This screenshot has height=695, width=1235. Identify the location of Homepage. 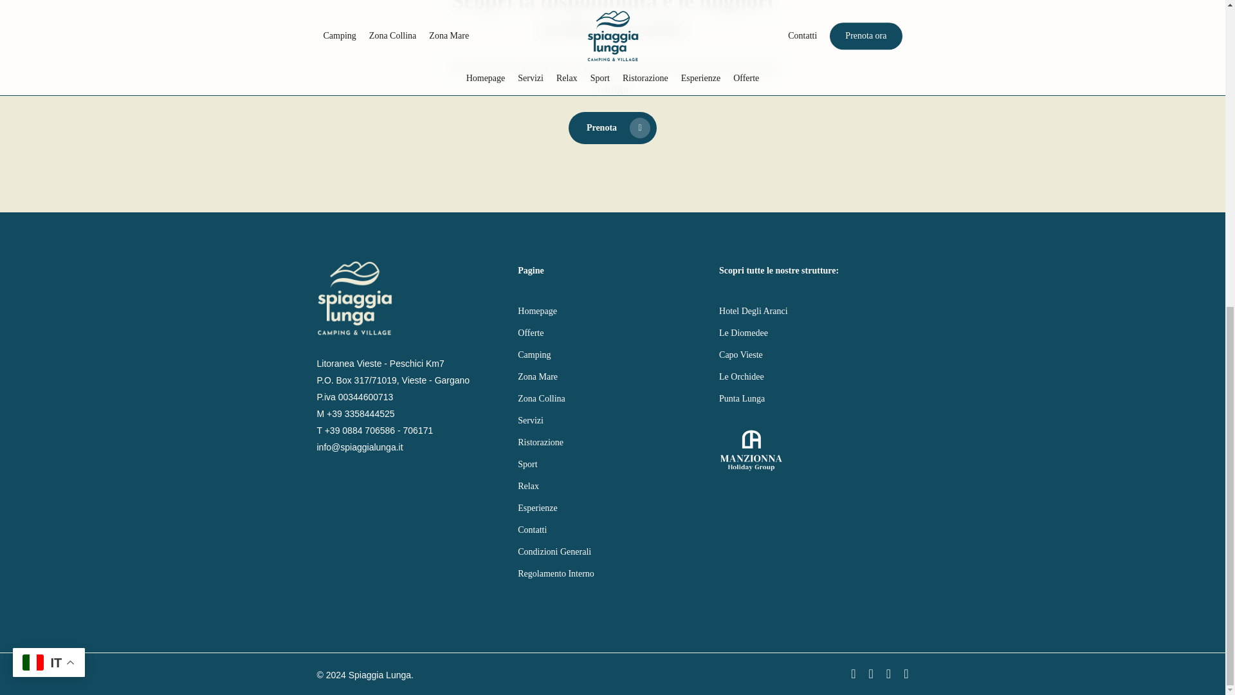
(612, 311).